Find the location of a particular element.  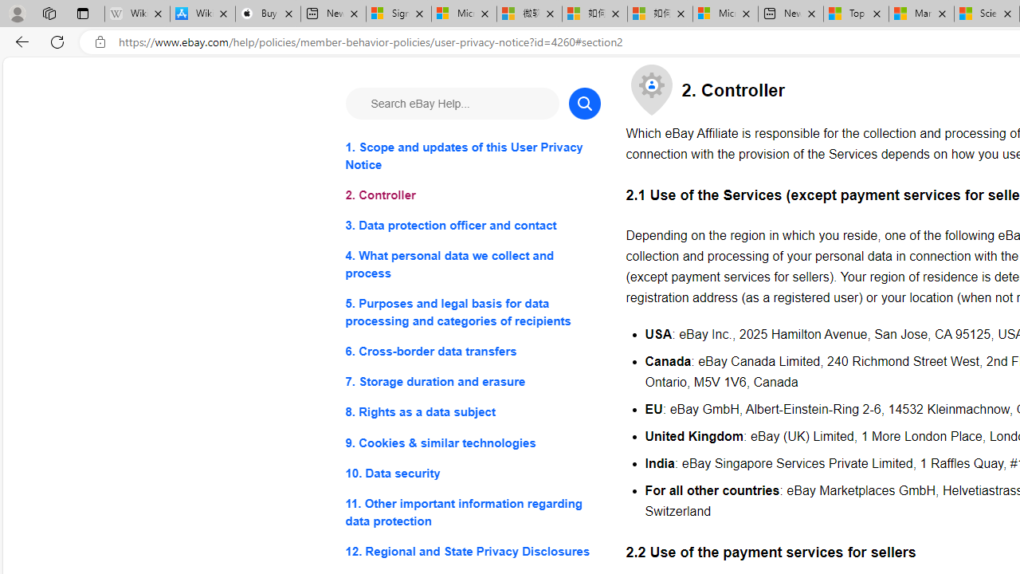

Personal Profile is located at coordinates (17, 13).